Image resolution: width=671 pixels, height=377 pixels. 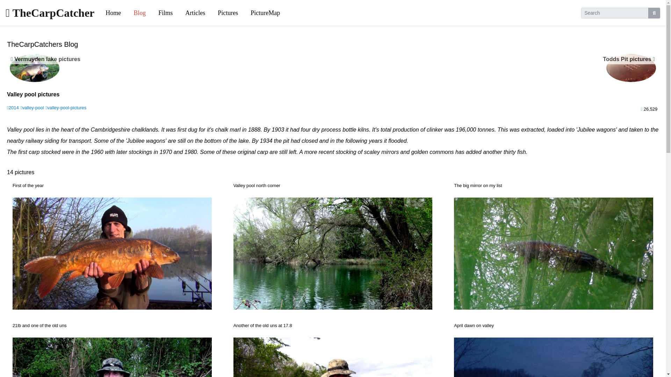 I want to click on Search TheCarpCatcher's blog, so click(x=615, y=13).